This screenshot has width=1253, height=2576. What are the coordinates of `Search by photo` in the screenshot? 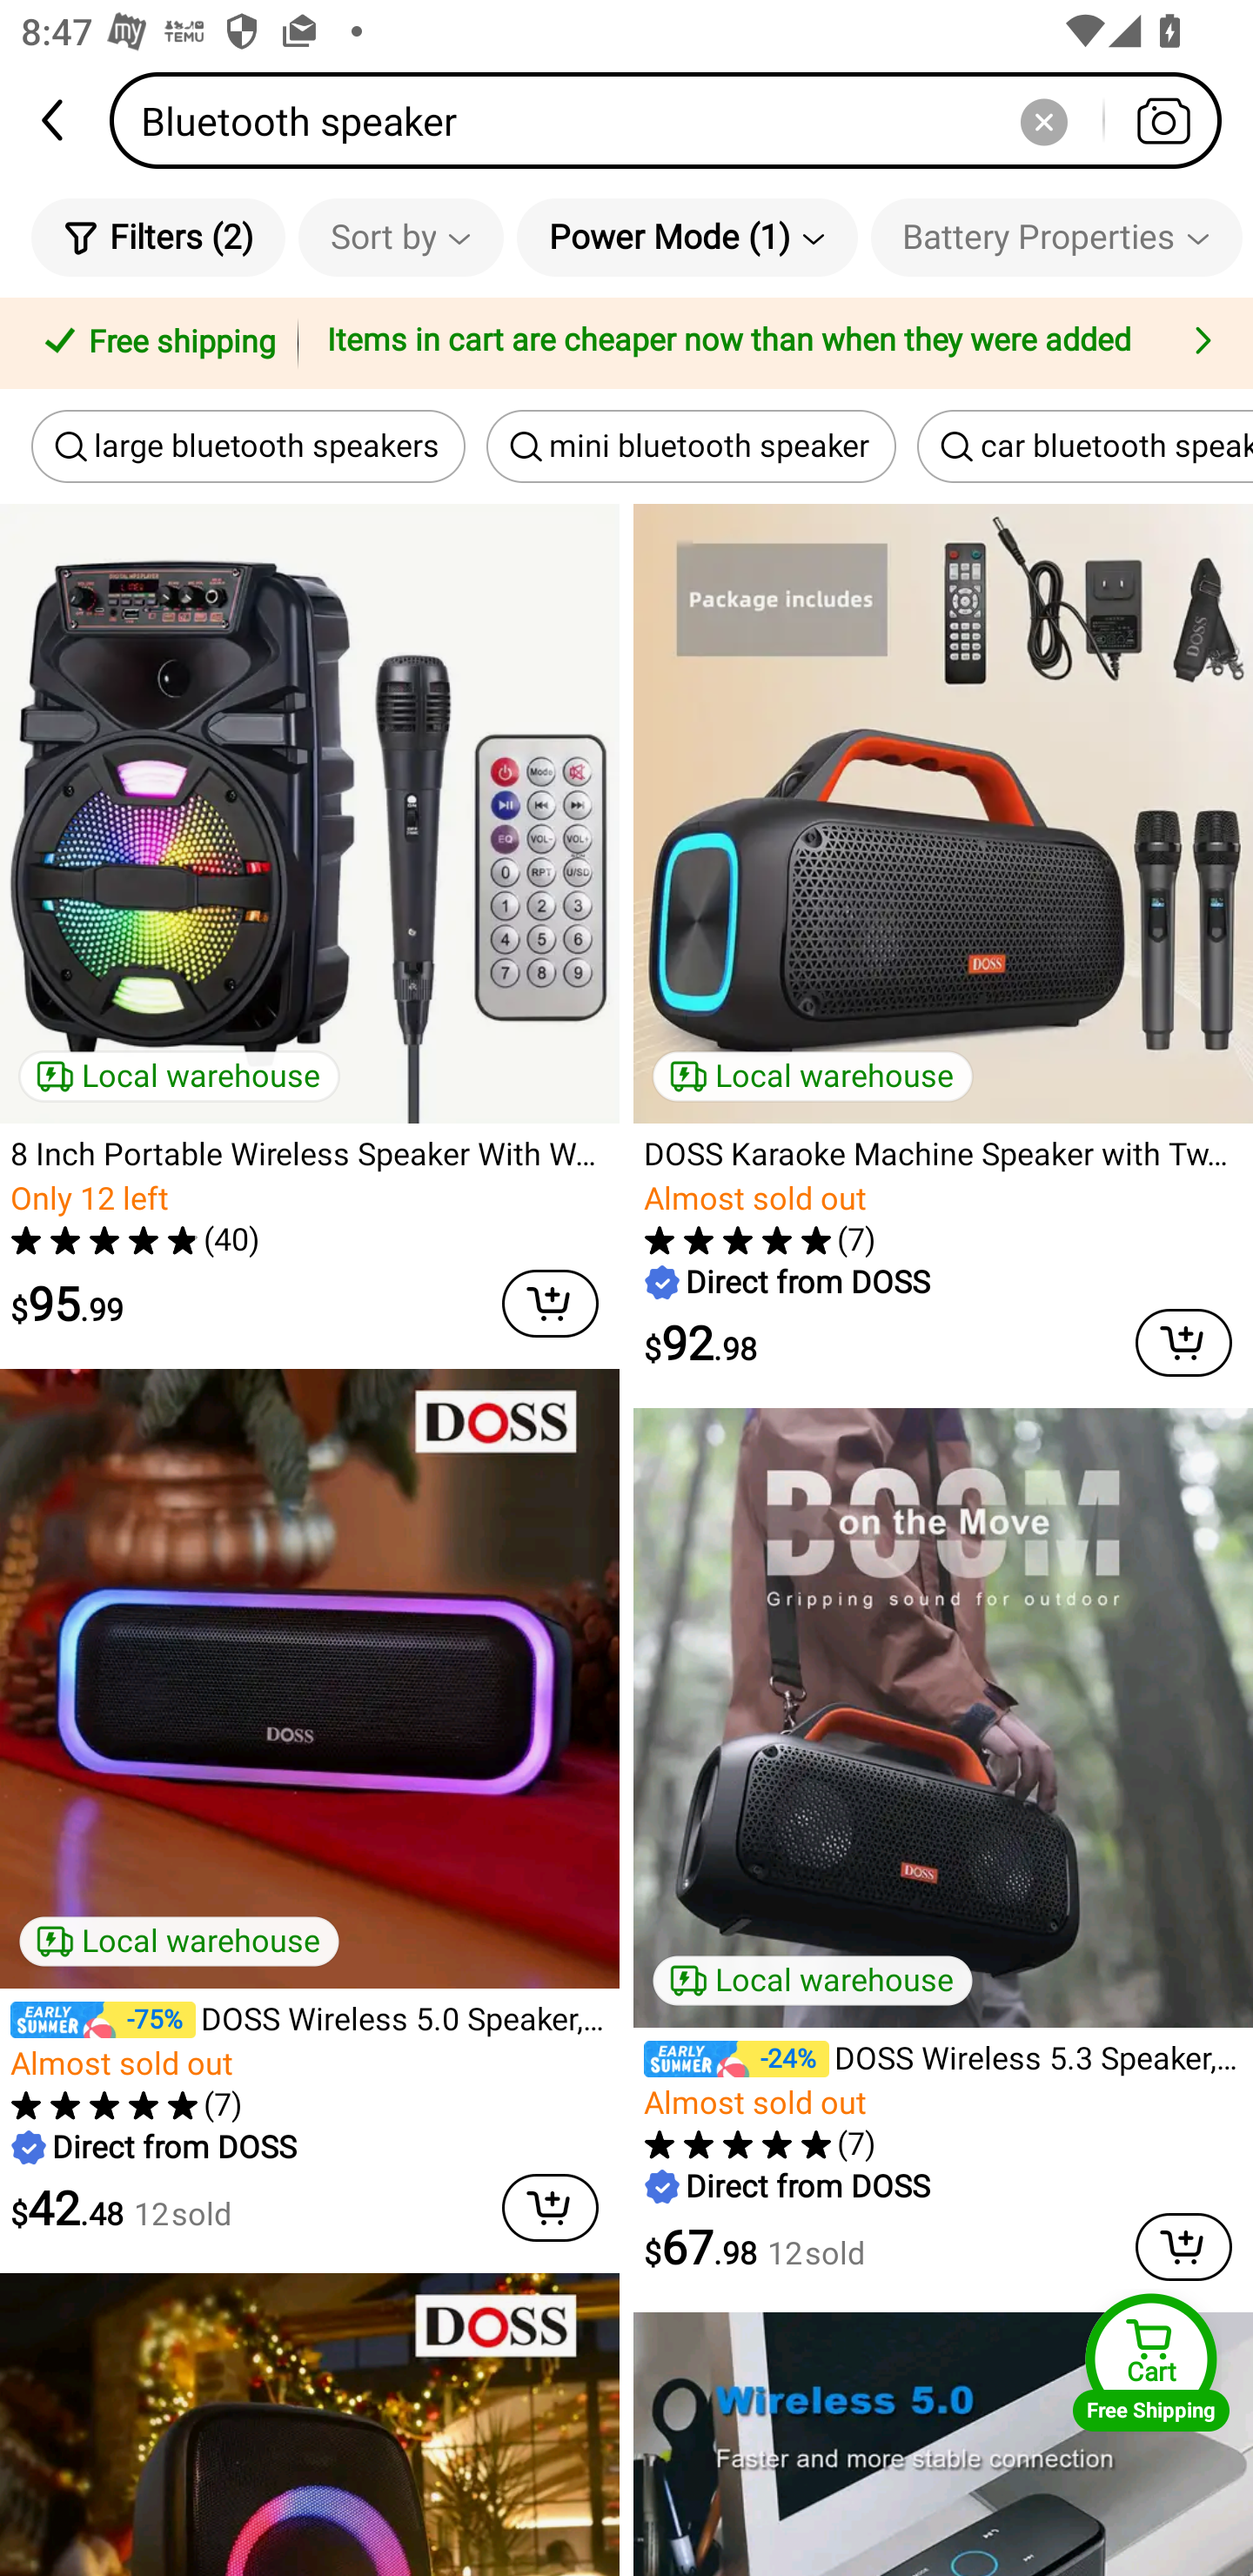 It's located at (1163, 120).